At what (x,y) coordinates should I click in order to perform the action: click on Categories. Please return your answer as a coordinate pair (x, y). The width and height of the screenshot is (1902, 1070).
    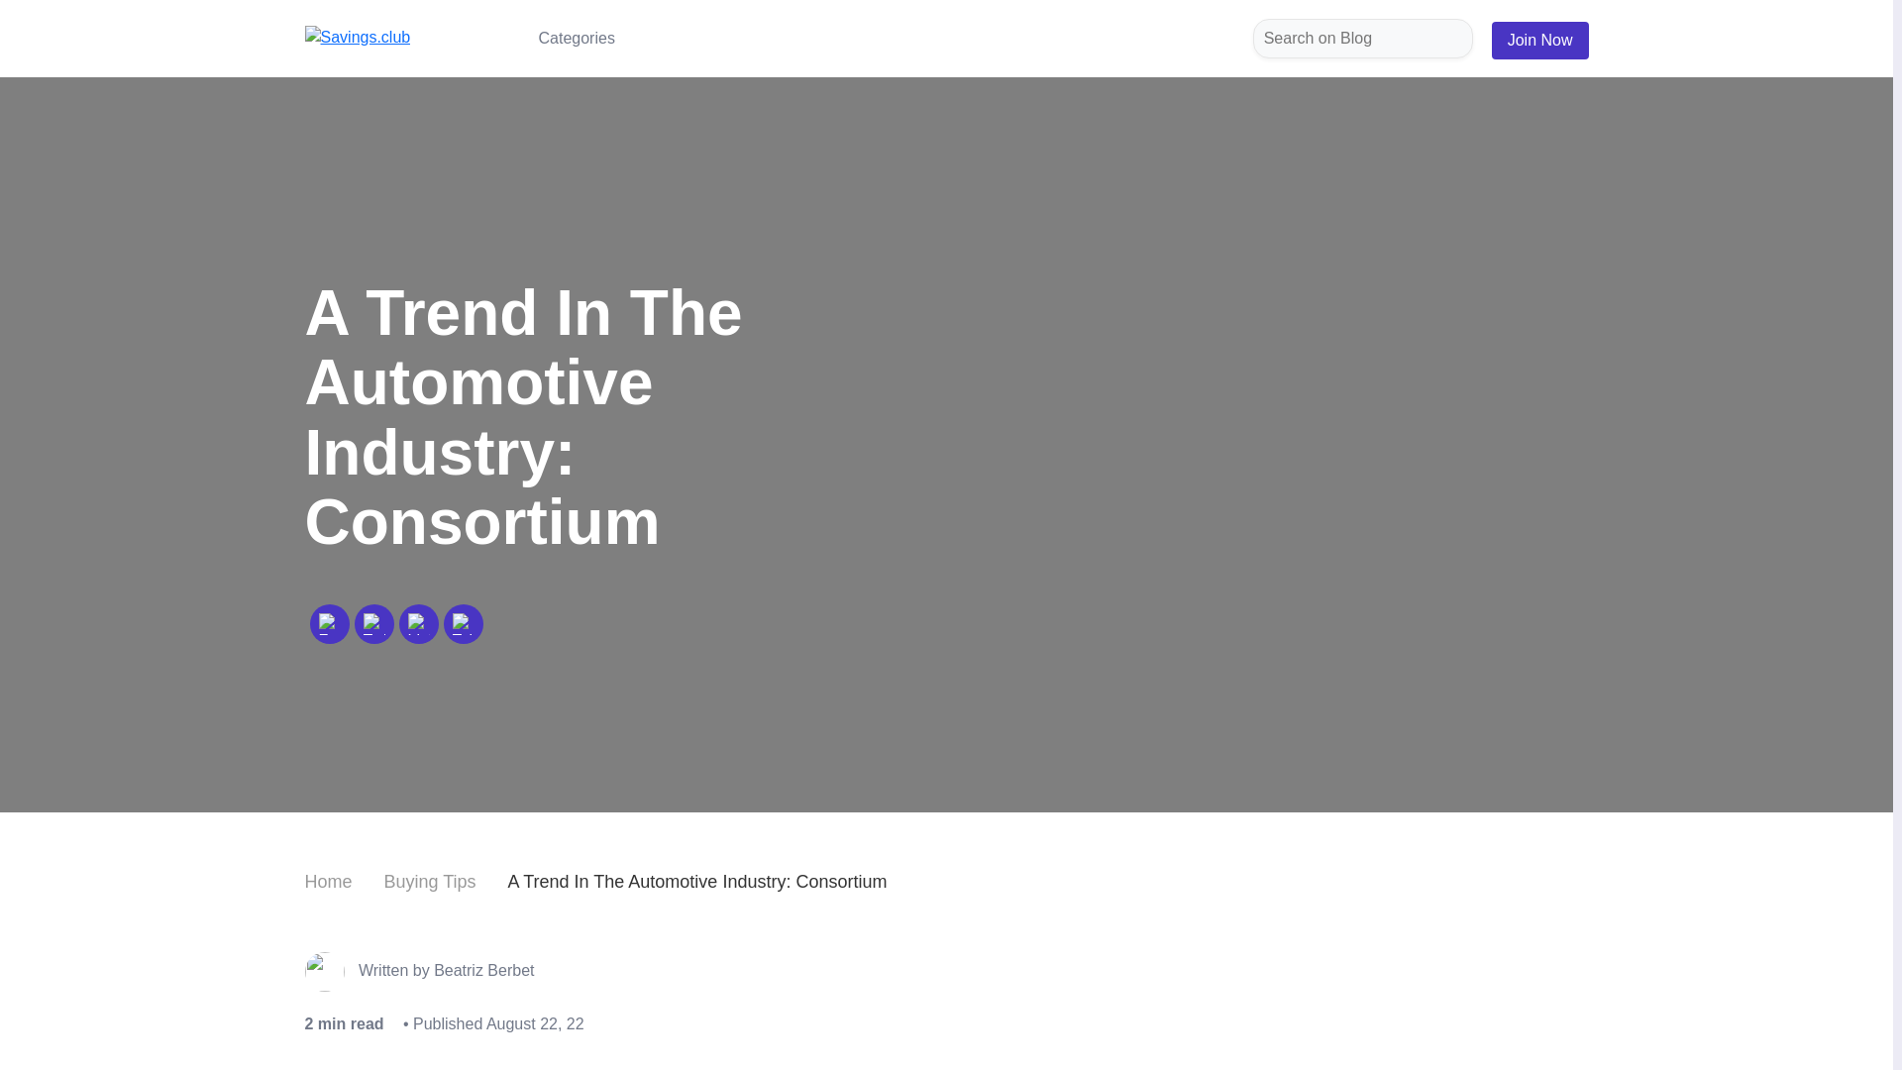
    Looking at the image, I should click on (577, 38).